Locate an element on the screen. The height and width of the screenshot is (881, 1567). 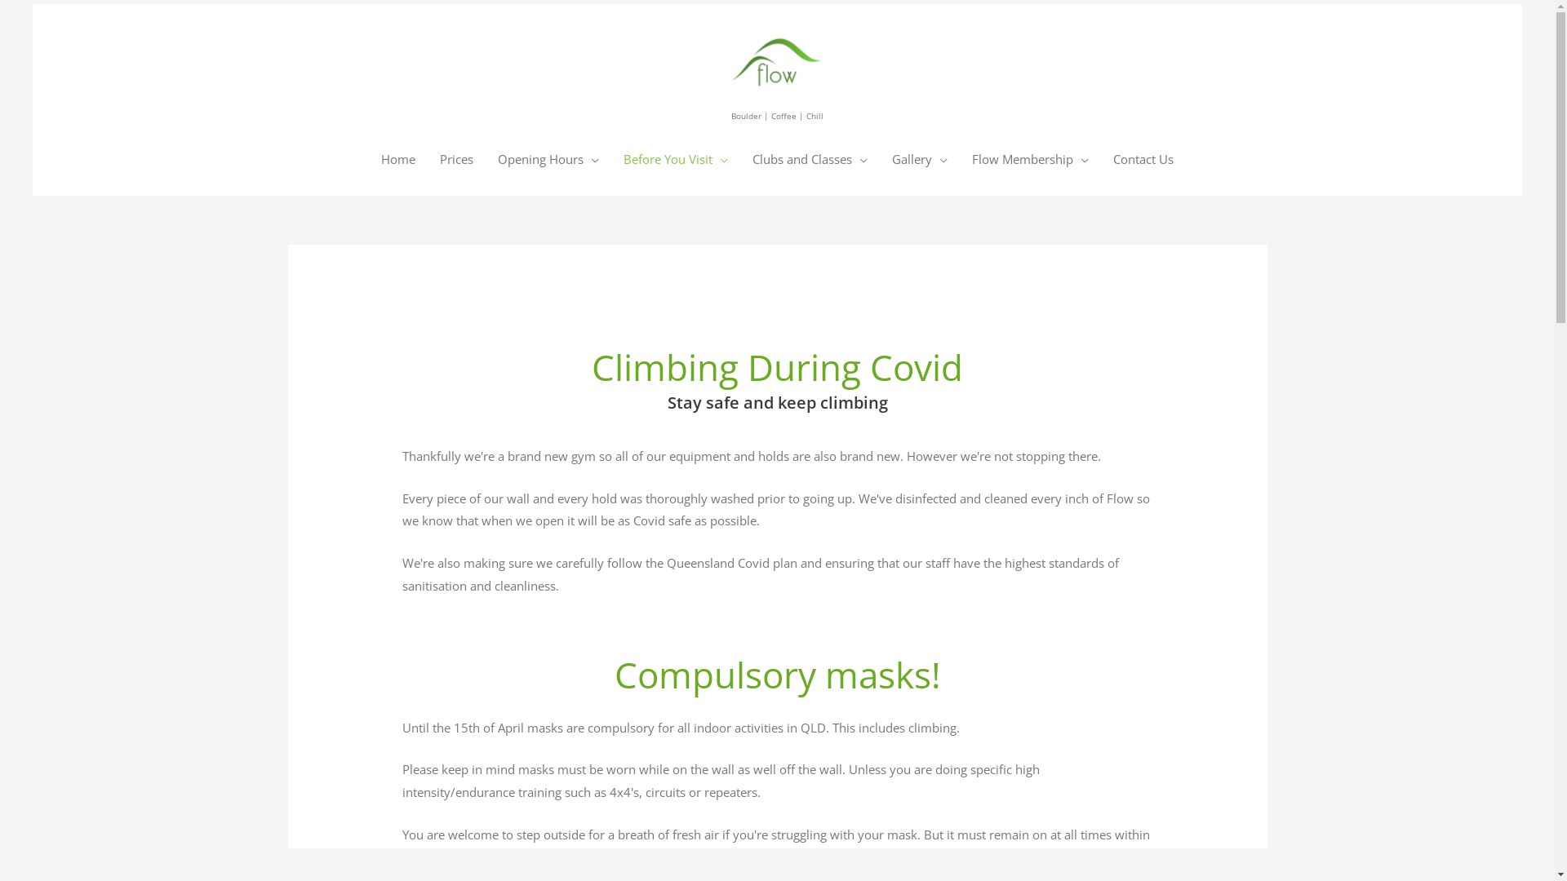
Contact Us is located at coordinates (1143, 159).